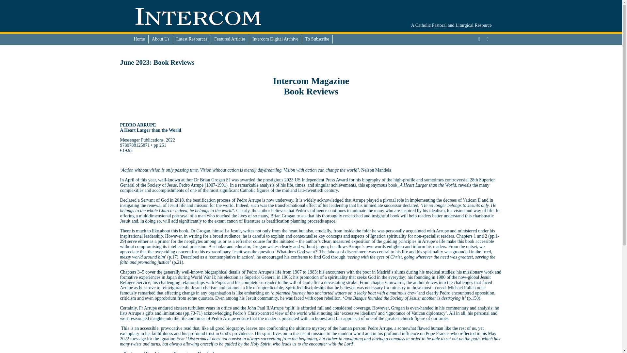 The image size is (627, 353). I want to click on Latest Resources, so click(192, 39).